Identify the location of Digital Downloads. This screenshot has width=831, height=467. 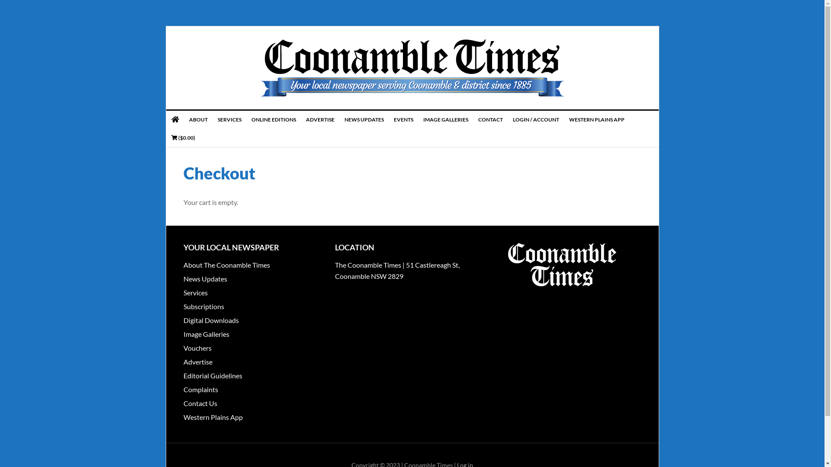
(211, 320).